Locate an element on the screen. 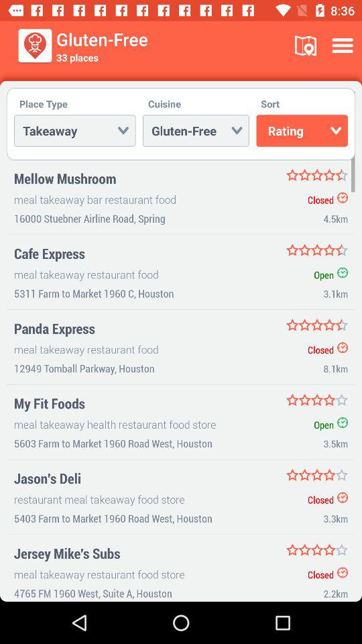  tap the item next to the gluten-free icon is located at coordinates (306, 46).